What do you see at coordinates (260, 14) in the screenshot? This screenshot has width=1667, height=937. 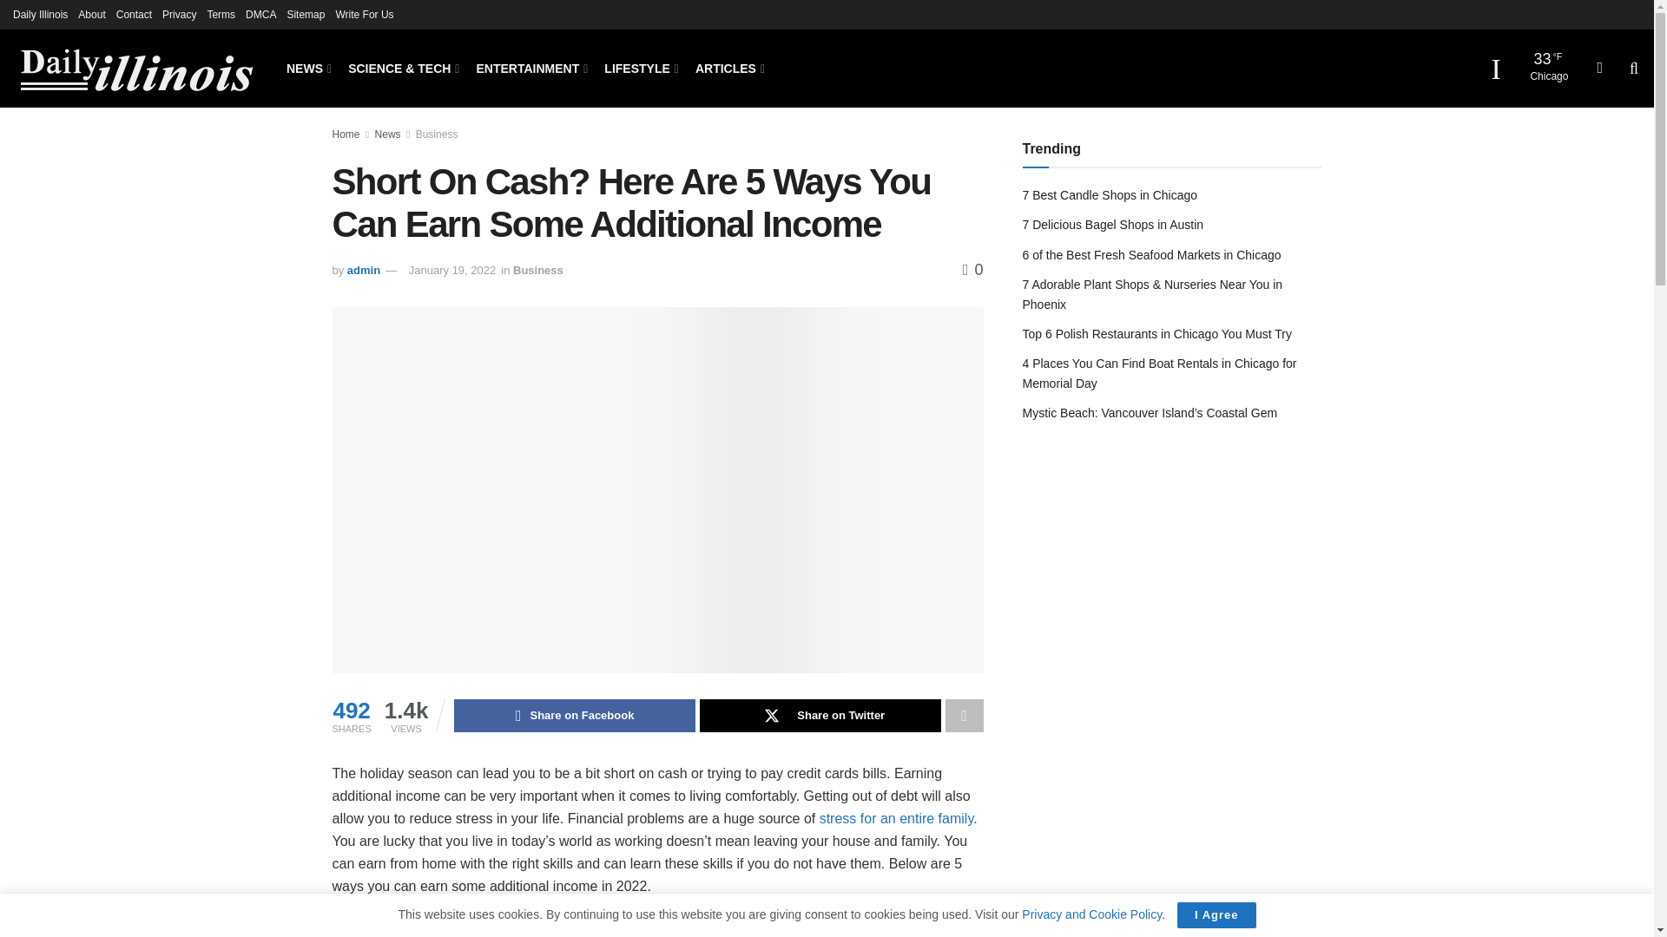 I see `DMCA` at bounding box center [260, 14].